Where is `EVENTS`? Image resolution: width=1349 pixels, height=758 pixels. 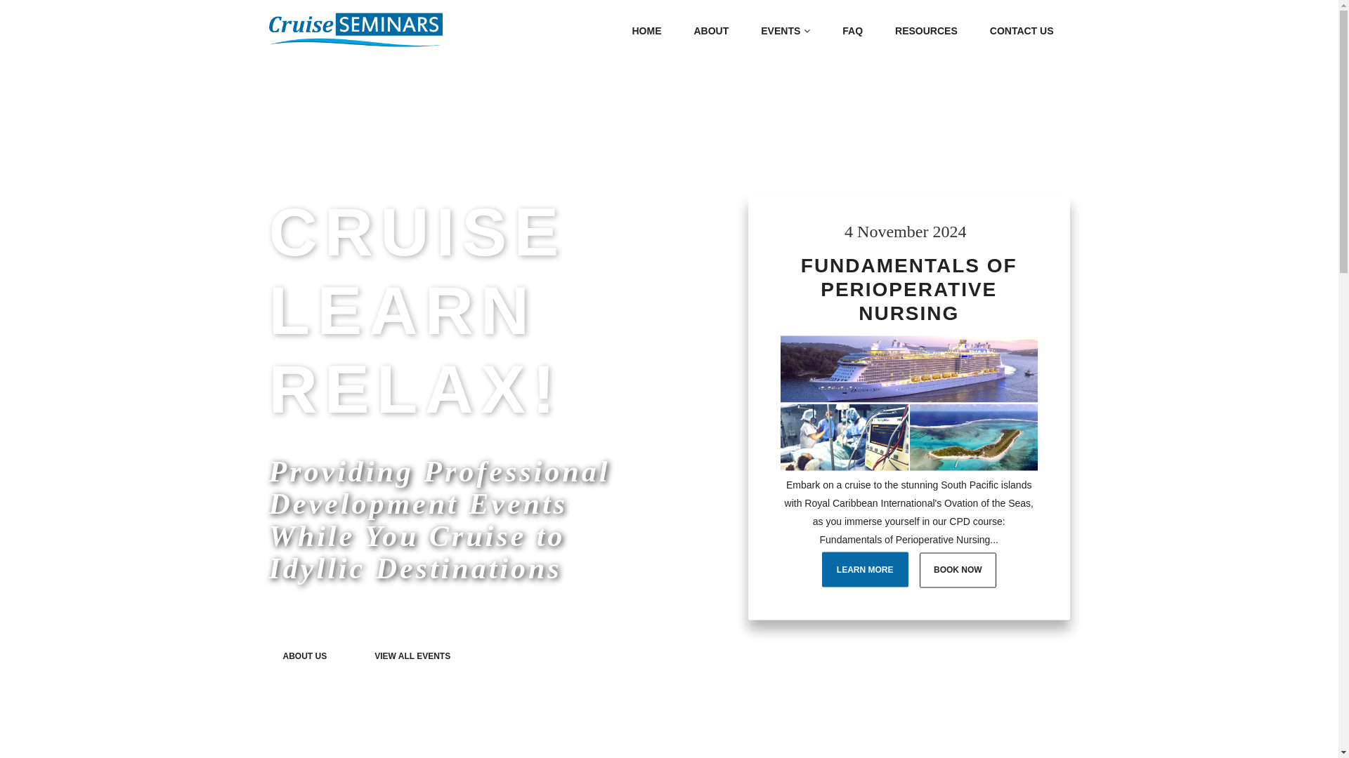 EVENTS is located at coordinates (786, 31).